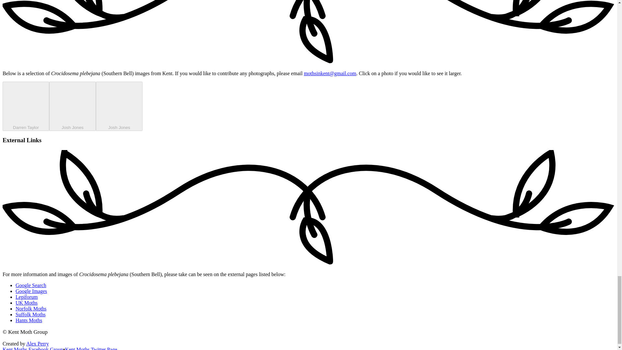  Describe the element at coordinates (119, 106) in the screenshot. I see `Josh Jones` at that location.